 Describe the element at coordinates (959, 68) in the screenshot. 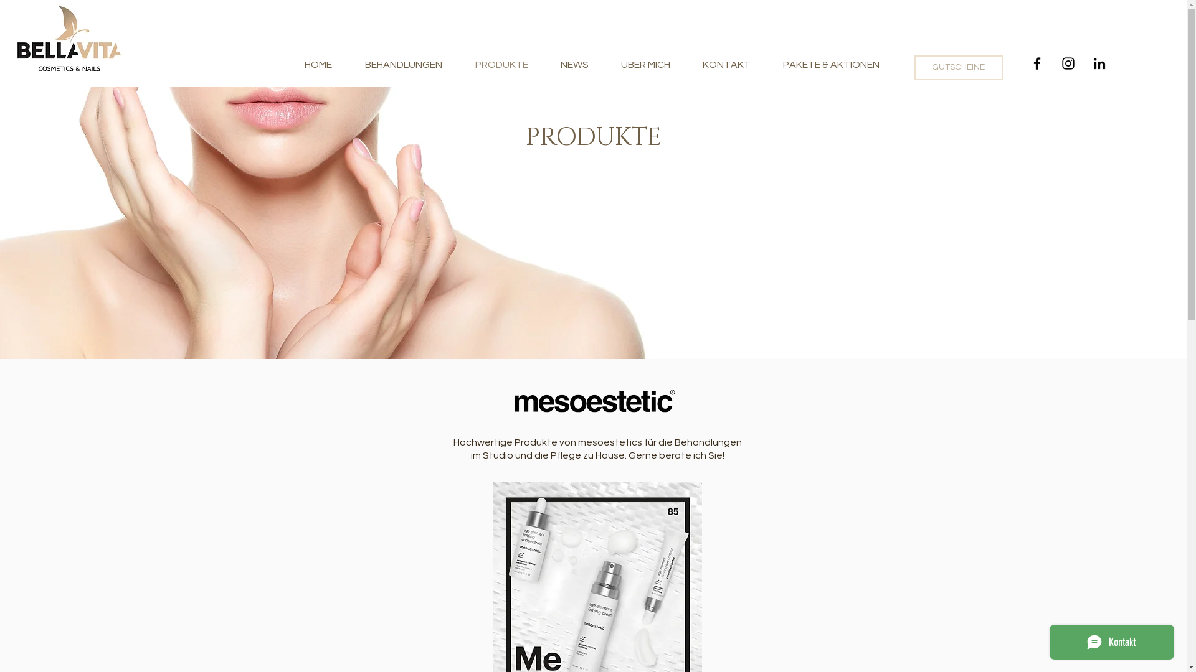

I see `GUTSCHEINE` at that location.